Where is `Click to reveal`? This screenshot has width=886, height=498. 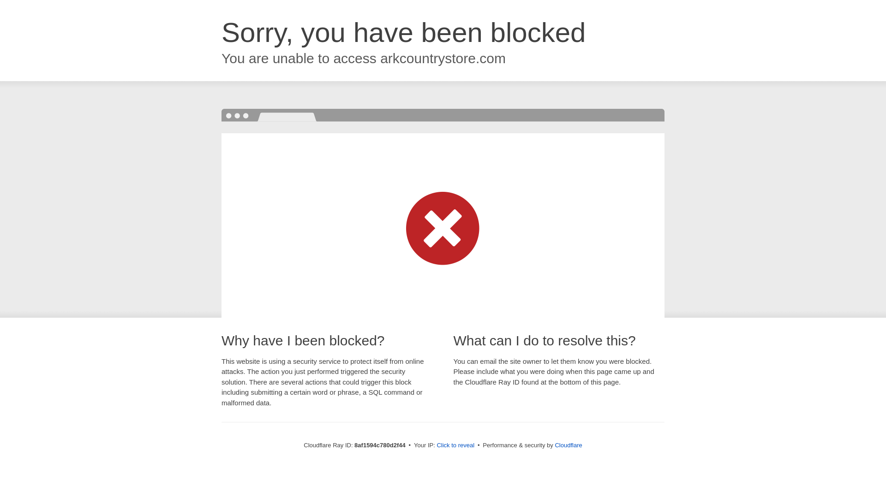
Click to reveal is located at coordinates (455, 445).